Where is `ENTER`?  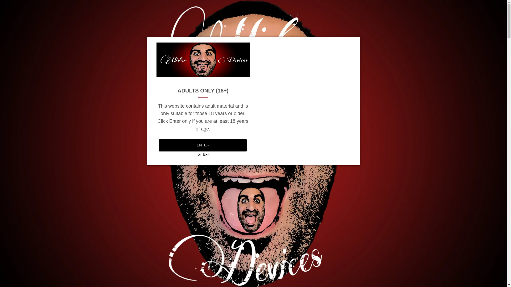 ENTER is located at coordinates (203, 145).